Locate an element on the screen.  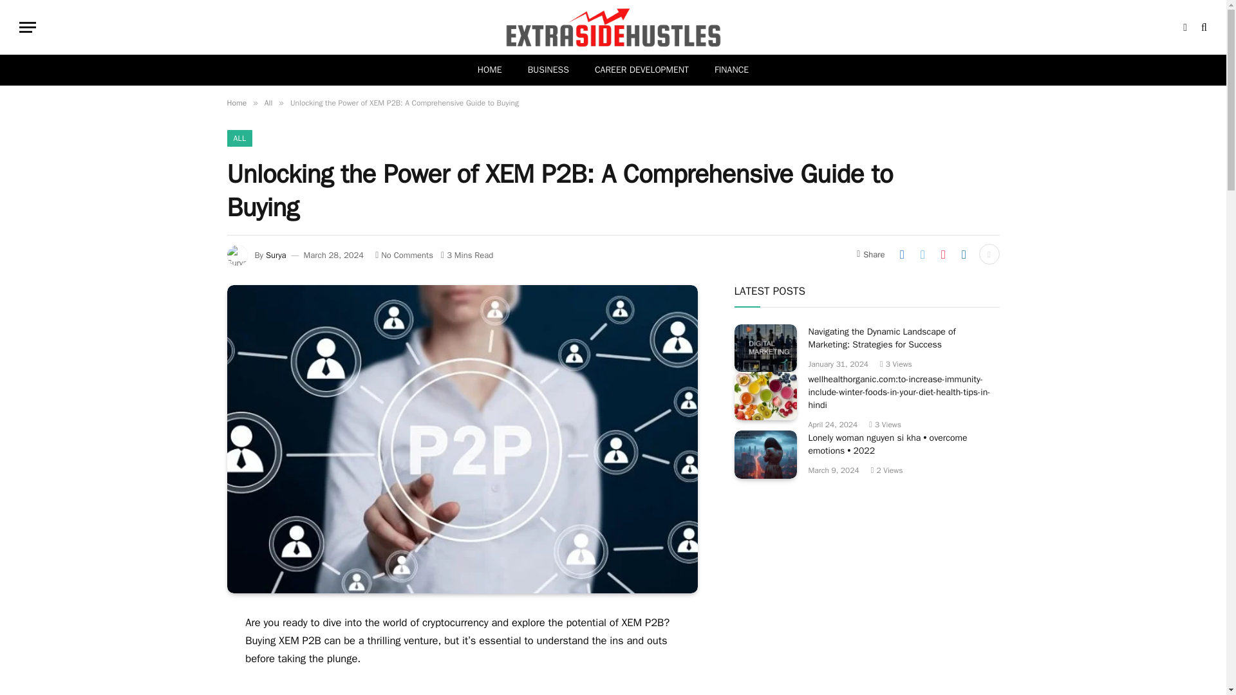
ExtraSideHustles is located at coordinates (613, 27).